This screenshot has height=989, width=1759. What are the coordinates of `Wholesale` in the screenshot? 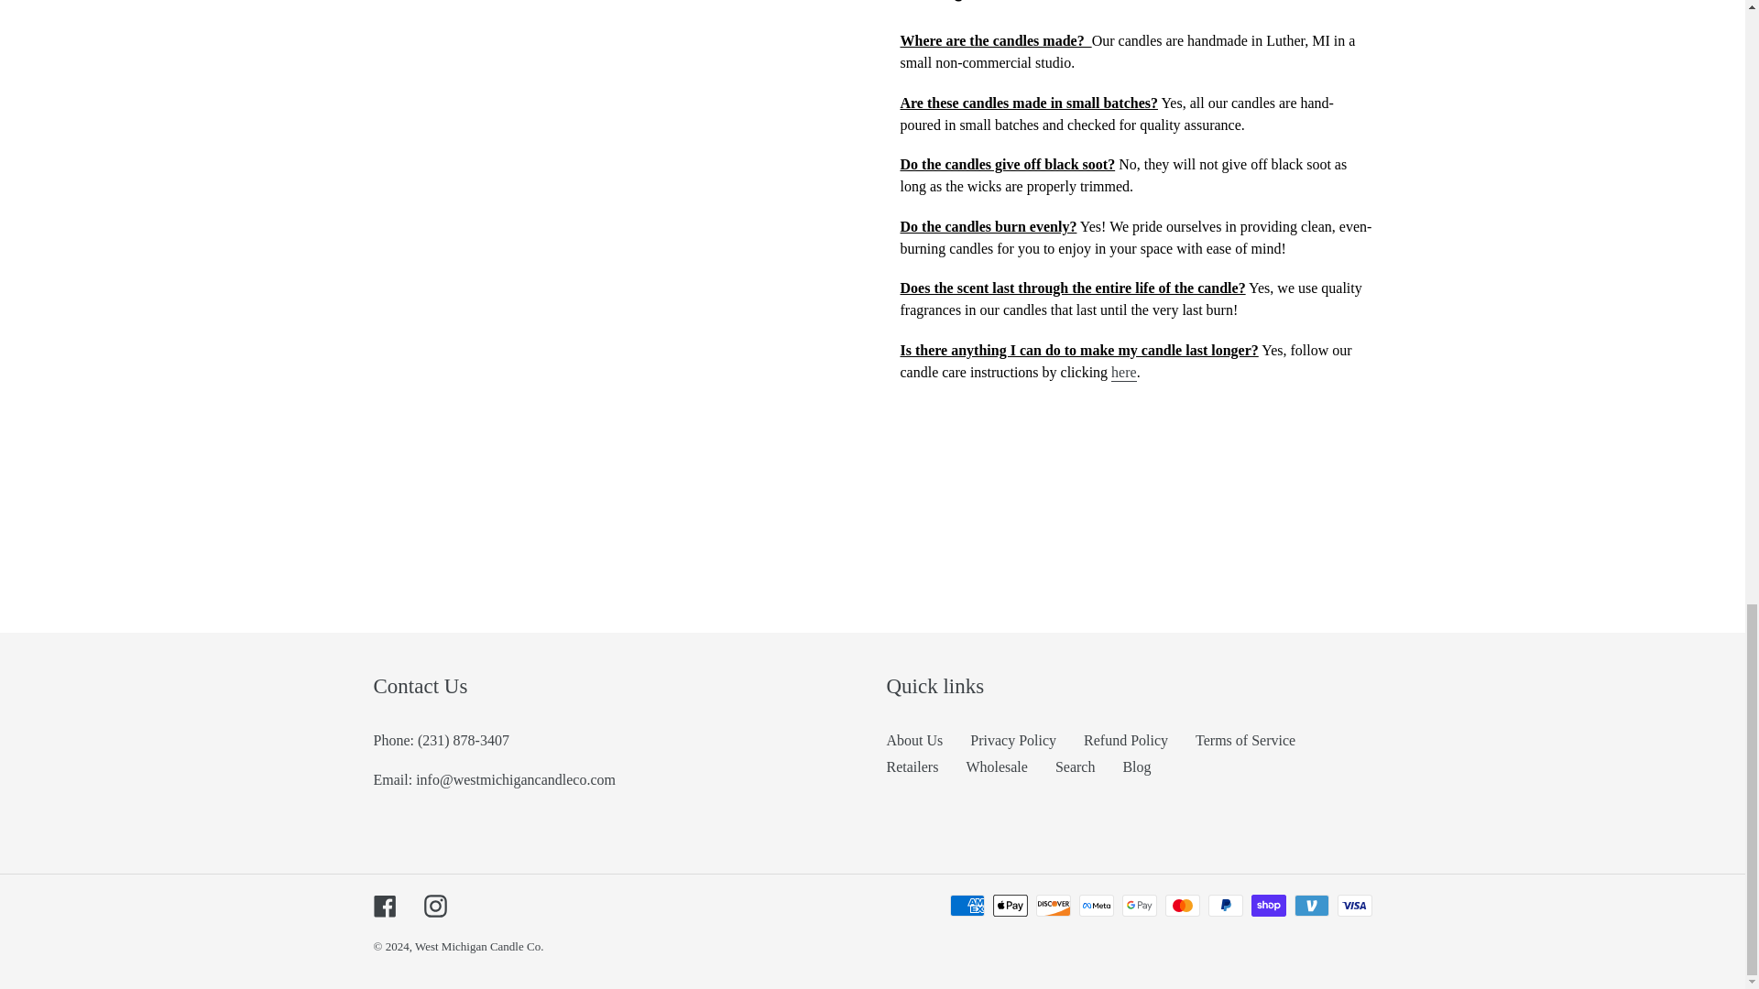 It's located at (997, 766).